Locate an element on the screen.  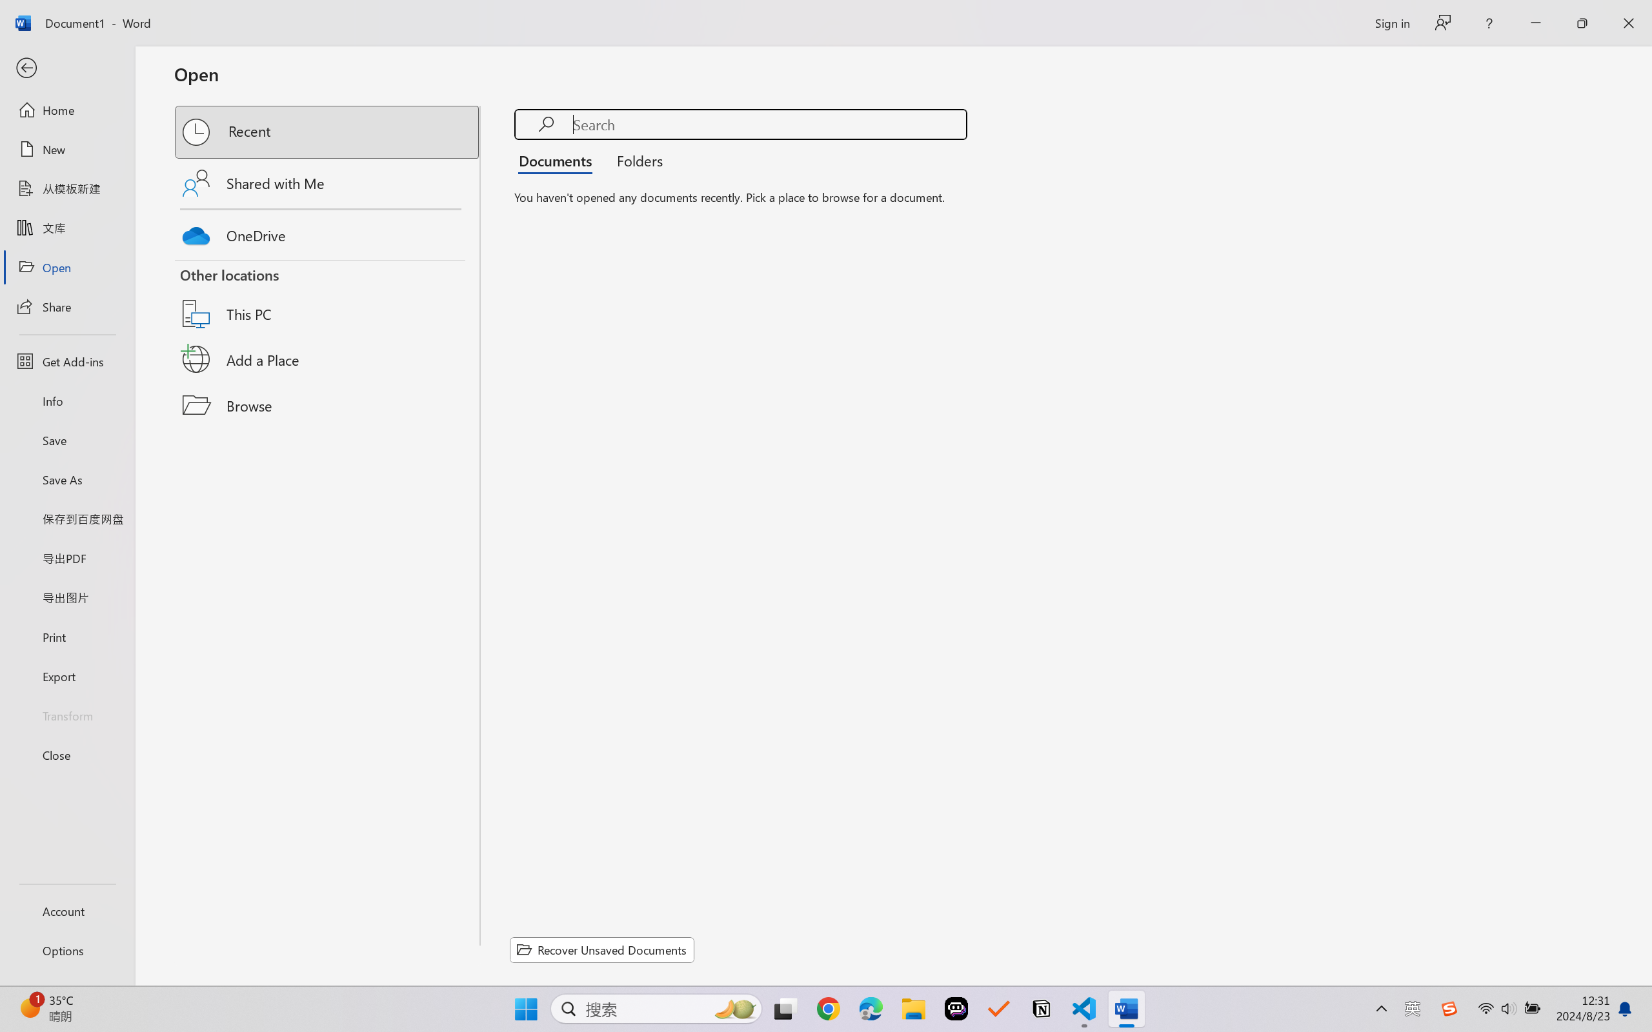
Documents is located at coordinates (559, 160).